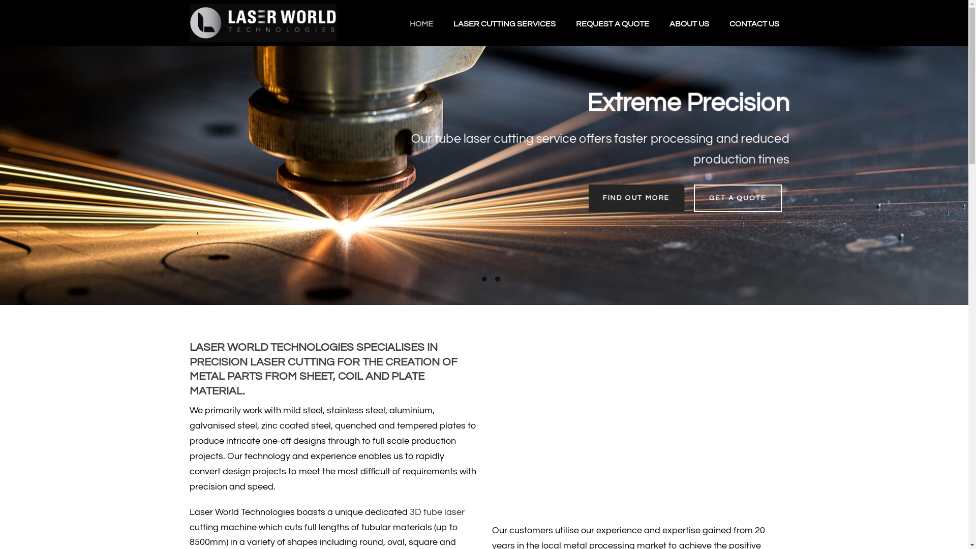  What do you see at coordinates (504, 23) in the screenshot?
I see `LASER CUTTING SERVICES` at bounding box center [504, 23].